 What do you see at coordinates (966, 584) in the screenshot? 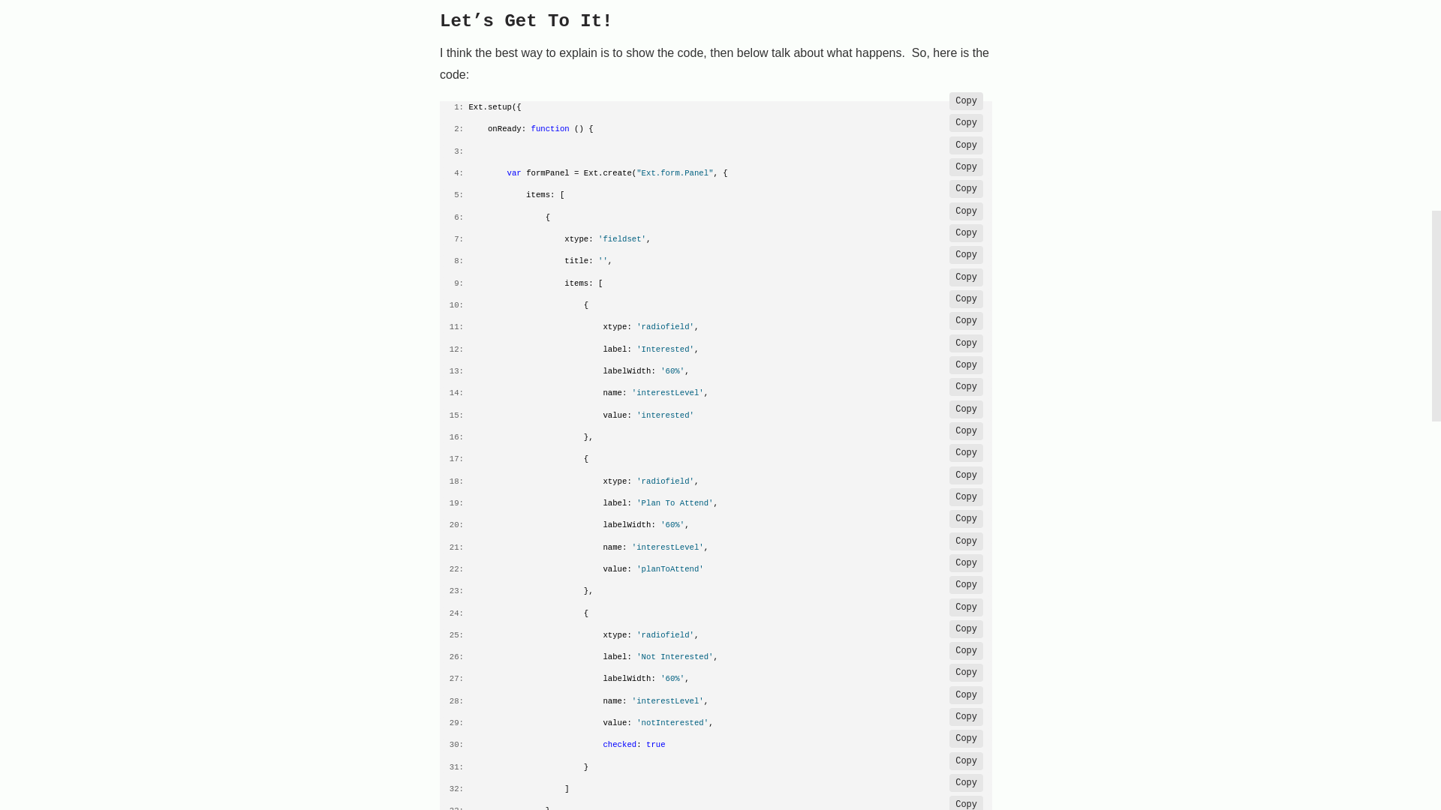
I see `Copy` at bounding box center [966, 584].